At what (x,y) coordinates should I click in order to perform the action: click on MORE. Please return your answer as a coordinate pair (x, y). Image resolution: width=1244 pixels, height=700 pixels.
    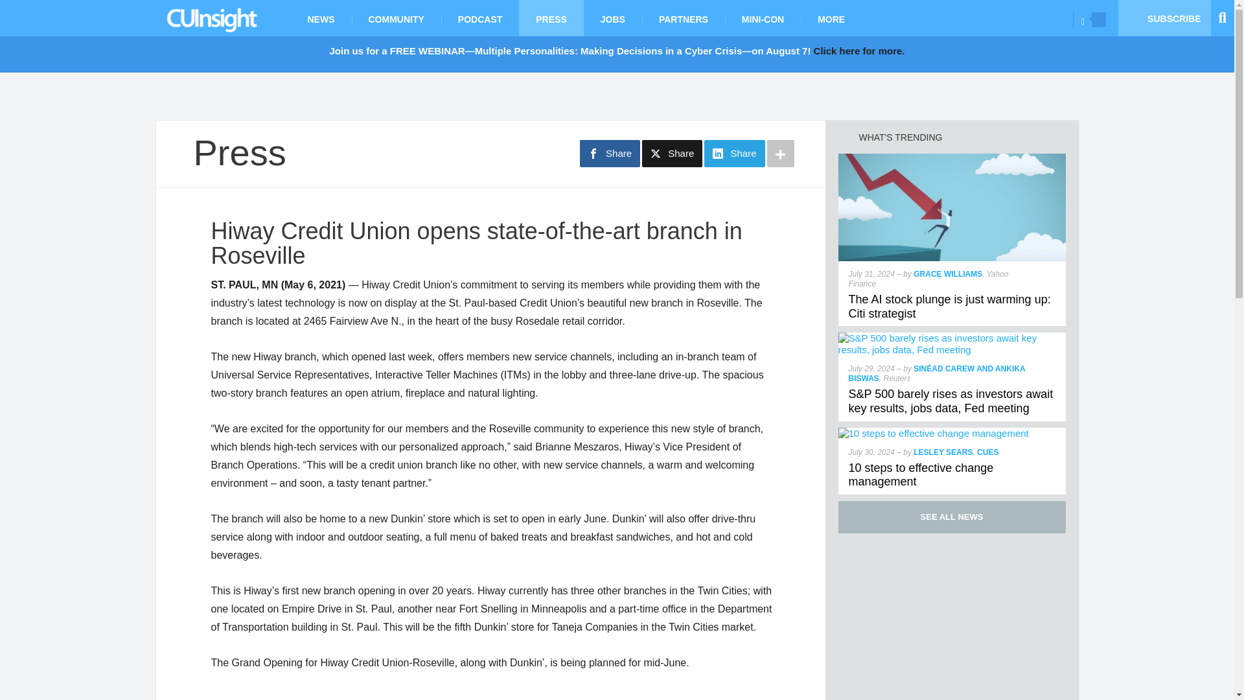
    Looking at the image, I should click on (831, 18).